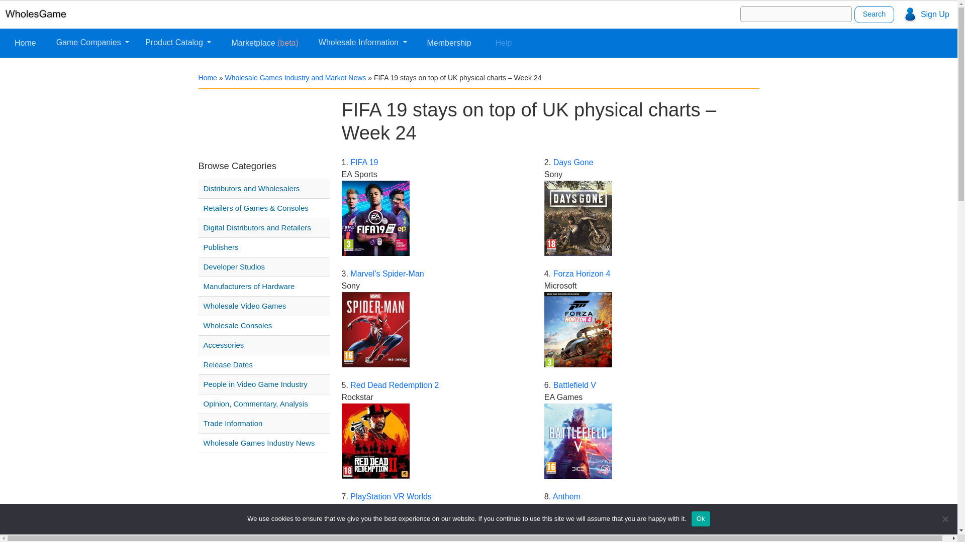  Describe the element at coordinates (874, 14) in the screenshot. I see `Search` at that location.